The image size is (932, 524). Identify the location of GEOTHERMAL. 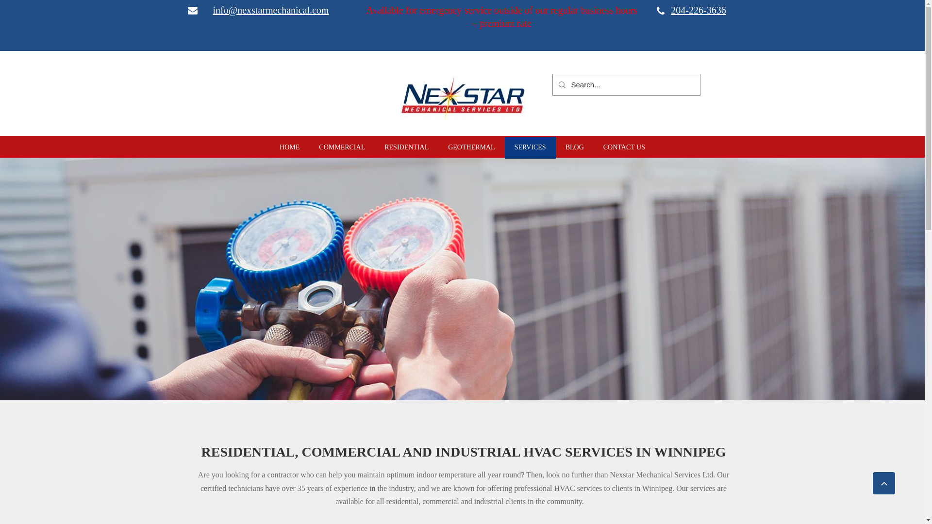
(471, 147).